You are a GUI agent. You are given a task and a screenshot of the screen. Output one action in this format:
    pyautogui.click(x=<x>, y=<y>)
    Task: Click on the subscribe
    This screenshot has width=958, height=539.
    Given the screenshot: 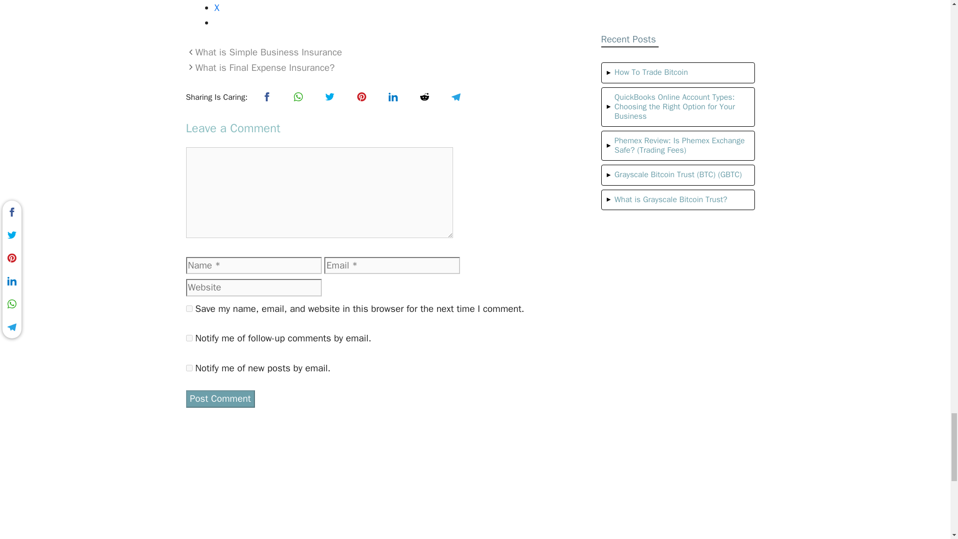 What is the action you would take?
    pyautogui.click(x=189, y=368)
    